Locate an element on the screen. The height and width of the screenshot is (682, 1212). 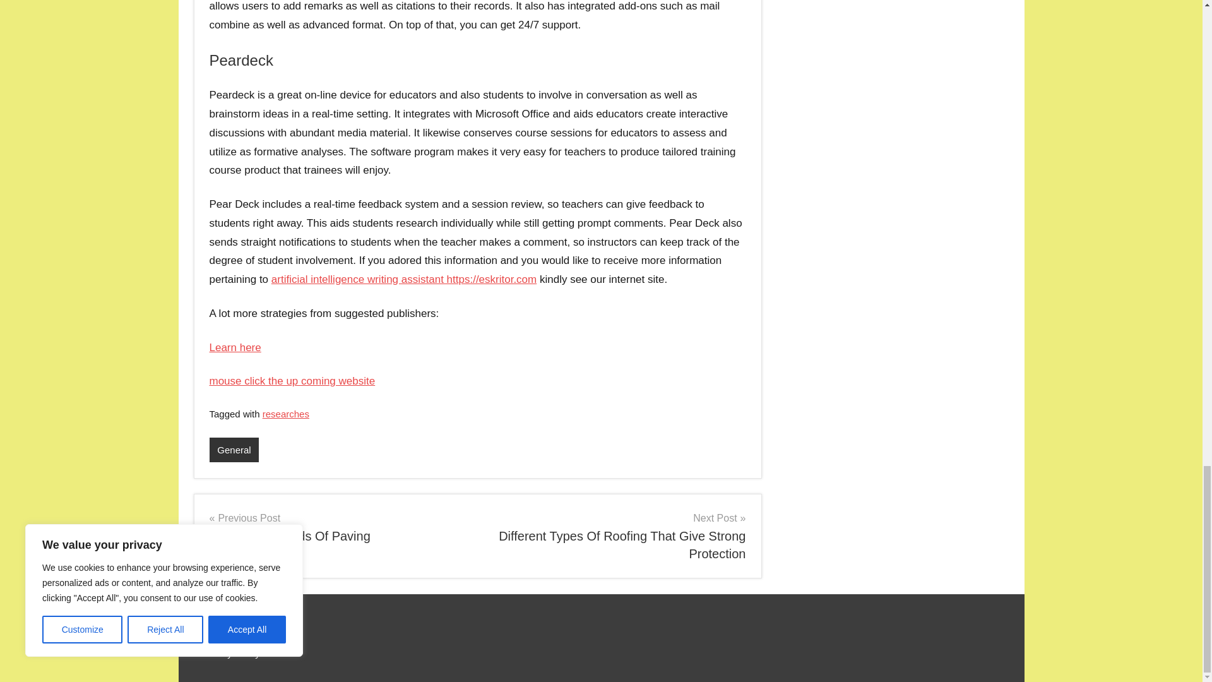
Learn here is located at coordinates (338, 527).